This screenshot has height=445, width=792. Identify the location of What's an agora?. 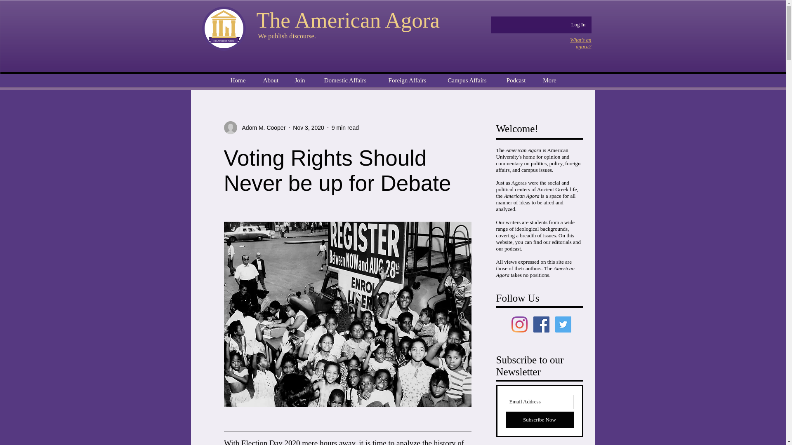
(581, 43).